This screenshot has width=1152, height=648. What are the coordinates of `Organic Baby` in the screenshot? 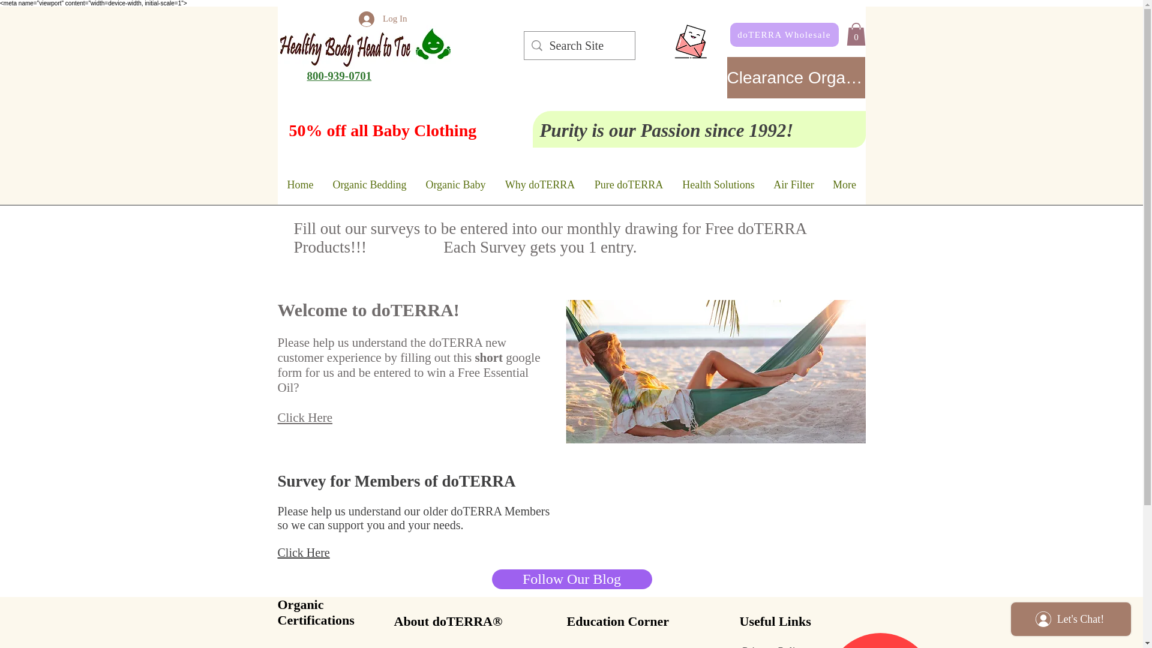 It's located at (455, 185).